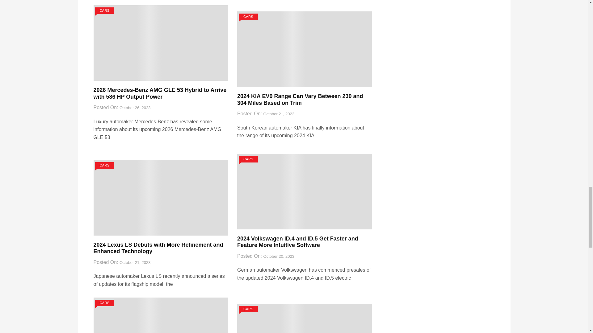 The height and width of the screenshot is (333, 593). Describe the element at coordinates (104, 10) in the screenshot. I see `CARS` at that location.